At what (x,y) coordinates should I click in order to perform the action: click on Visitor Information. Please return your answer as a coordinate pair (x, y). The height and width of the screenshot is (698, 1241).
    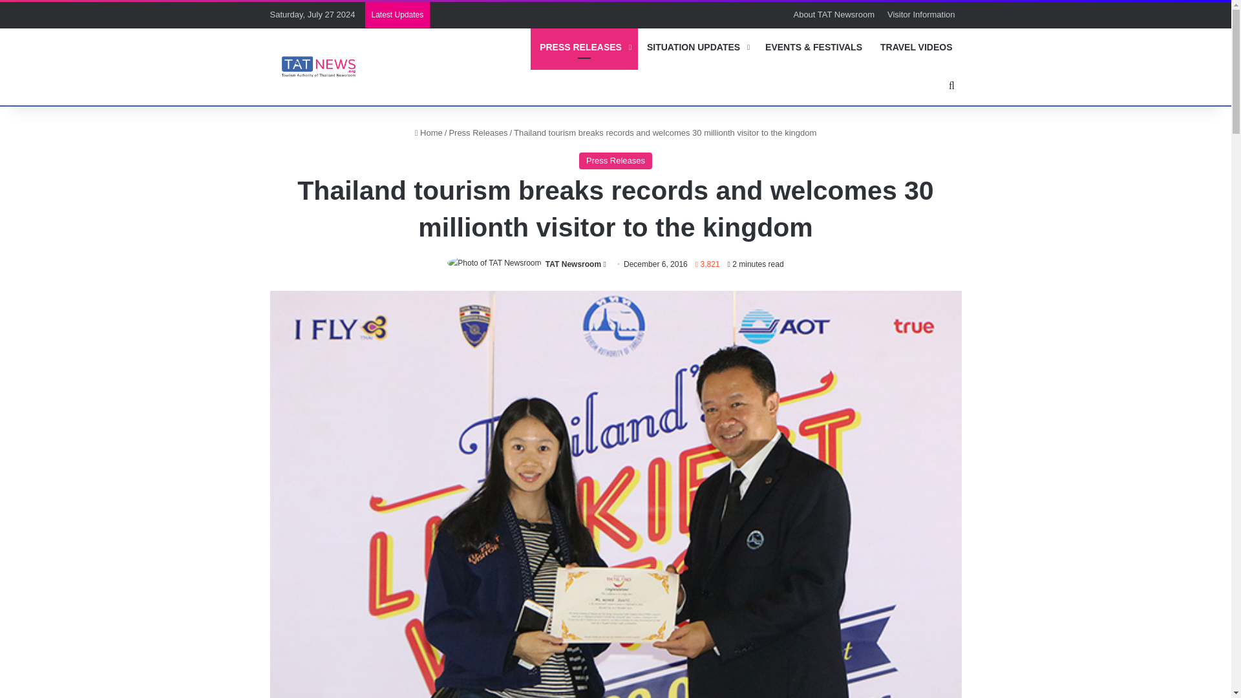
    Looking at the image, I should click on (922, 15).